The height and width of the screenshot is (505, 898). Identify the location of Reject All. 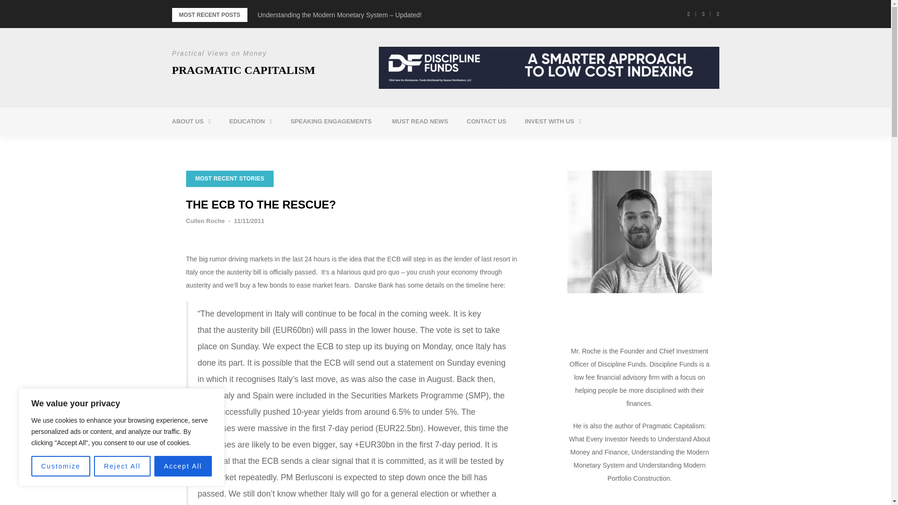
(122, 466).